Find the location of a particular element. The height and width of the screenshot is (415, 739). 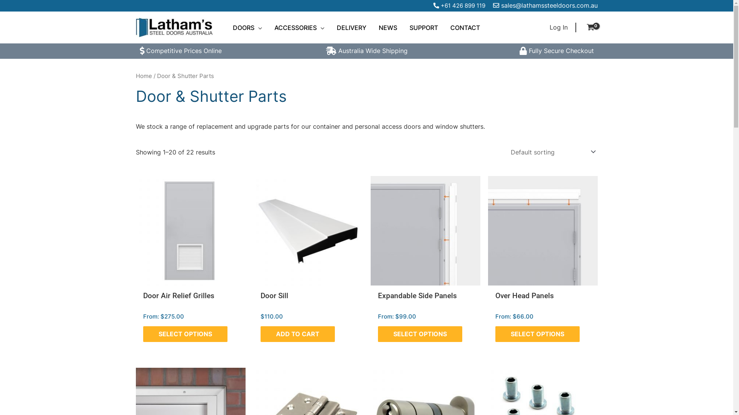

sales@lathamssteeldoors.com.au is located at coordinates (550, 5).